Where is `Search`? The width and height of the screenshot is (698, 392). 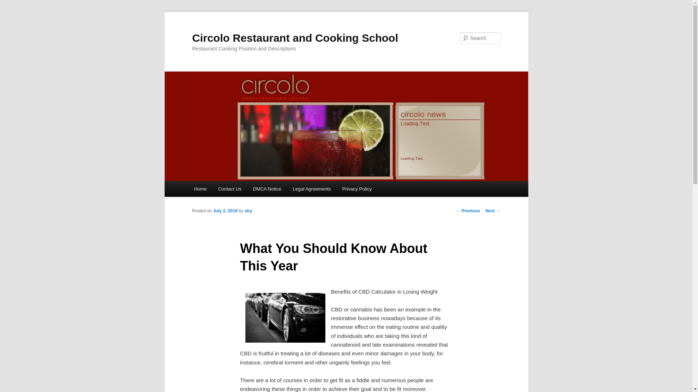 Search is located at coordinates (10, 5).